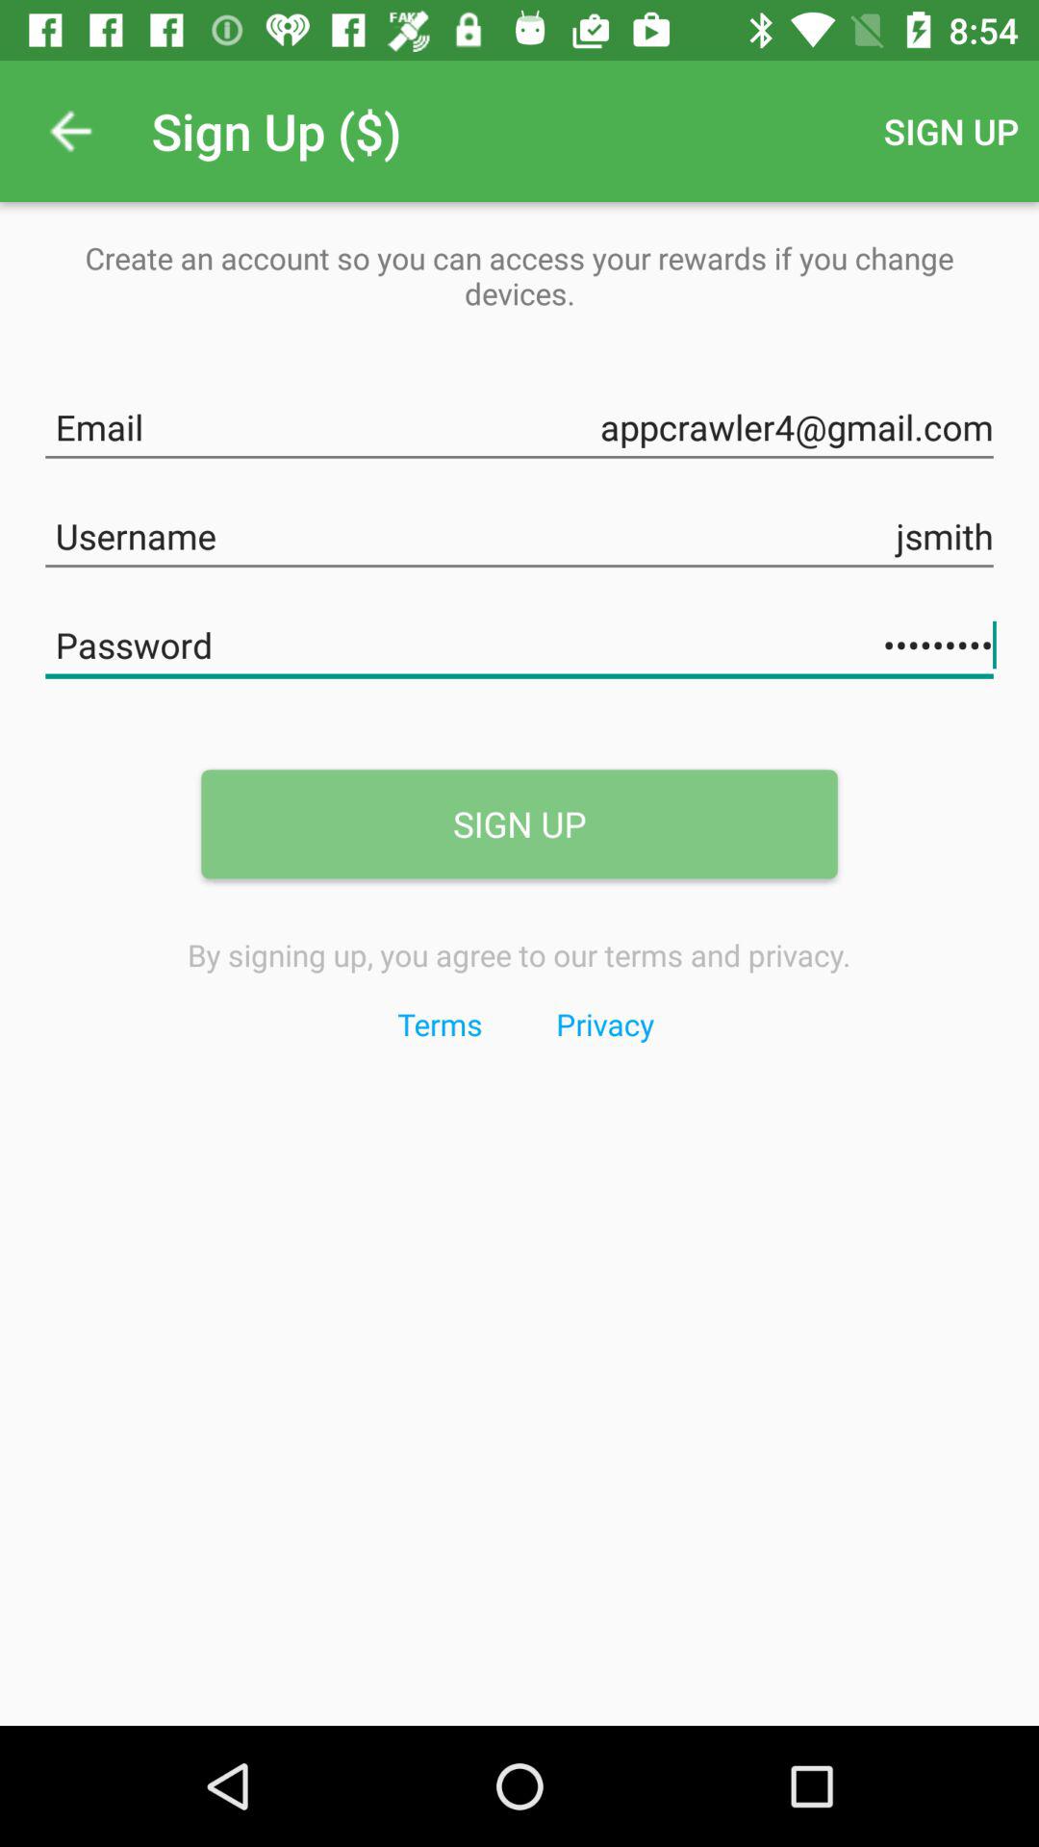 The width and height of the screenshot is (1039, 1847). I want to click on open jsmith item, so click(519, 533).